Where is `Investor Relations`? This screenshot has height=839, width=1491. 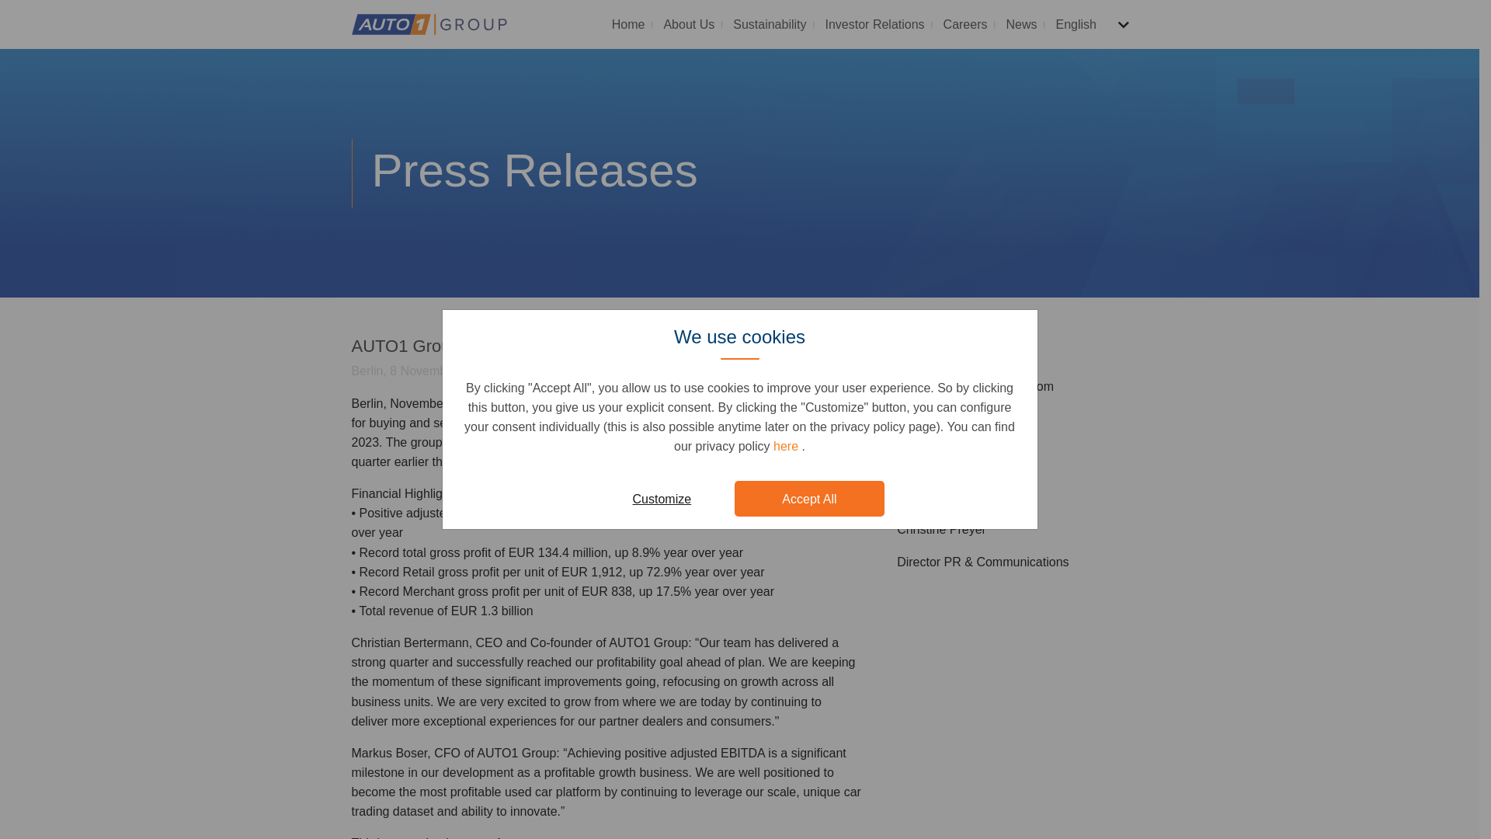 Investor Relations is located at coordinates (874, 28).